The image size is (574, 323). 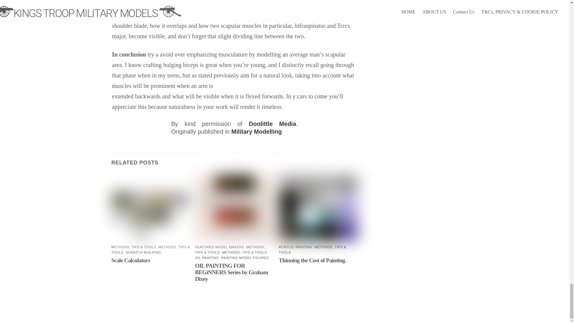 What do you see at coordinates (151, 208) in the screenshot?
I see `Slide1` at bounding box center [151, 208].